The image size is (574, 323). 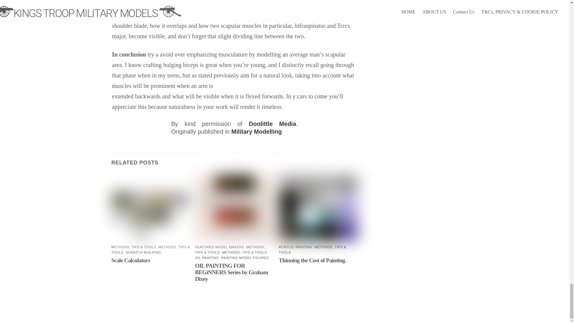 What do you see at coordinates (151, 208) in the screenshot?
I see `Slide1` at bounding box center [151, 208].